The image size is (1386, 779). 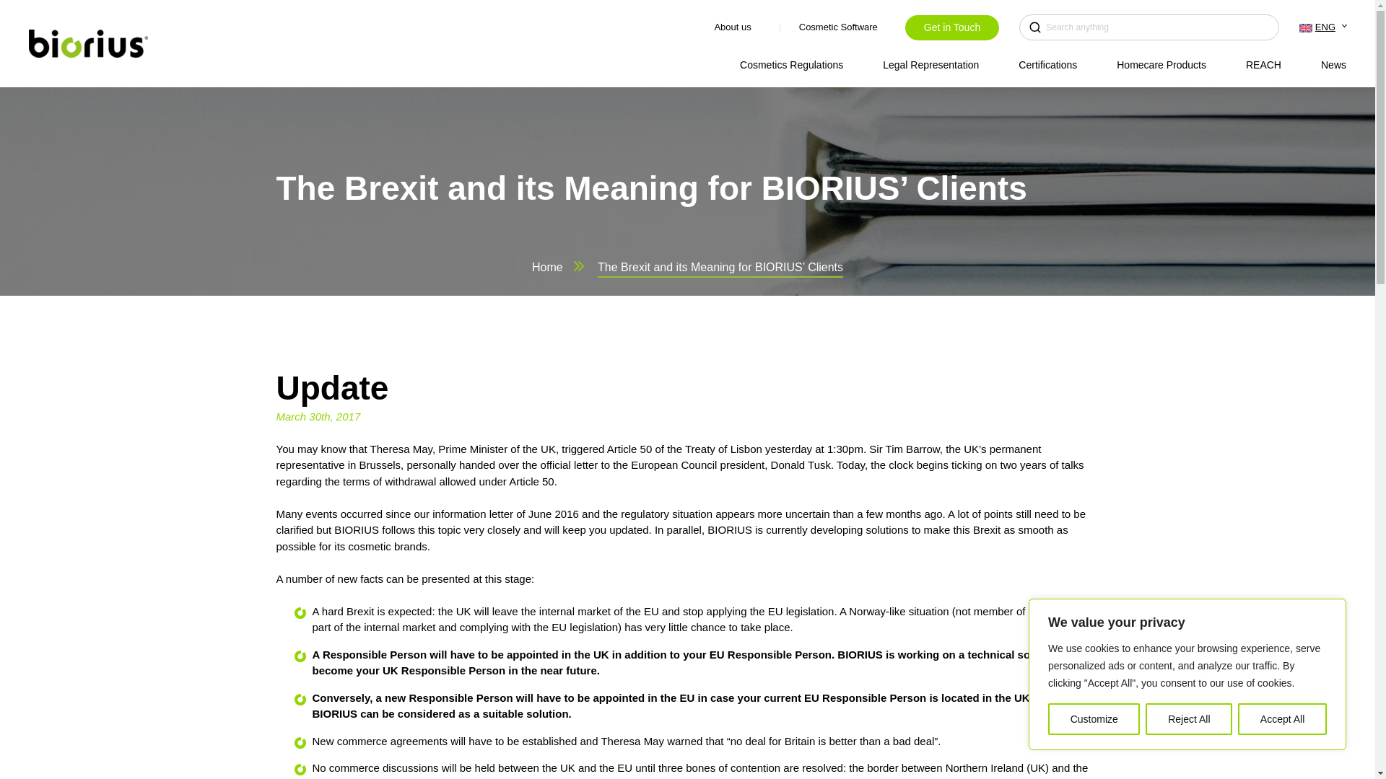 What do you see at coordinates (791, 65) in the screenshot?
I see `Cosmetics Regulations` at bounding box center [791, 65].